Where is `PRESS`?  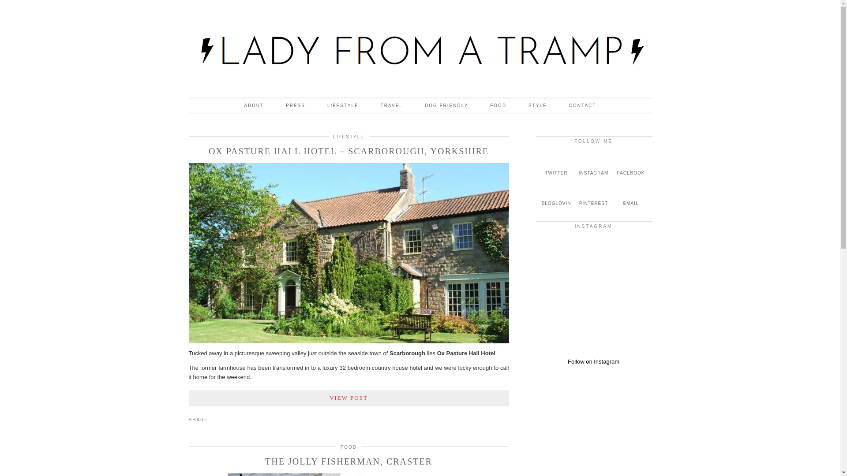
PRESS is located at coordinates (295, 106).